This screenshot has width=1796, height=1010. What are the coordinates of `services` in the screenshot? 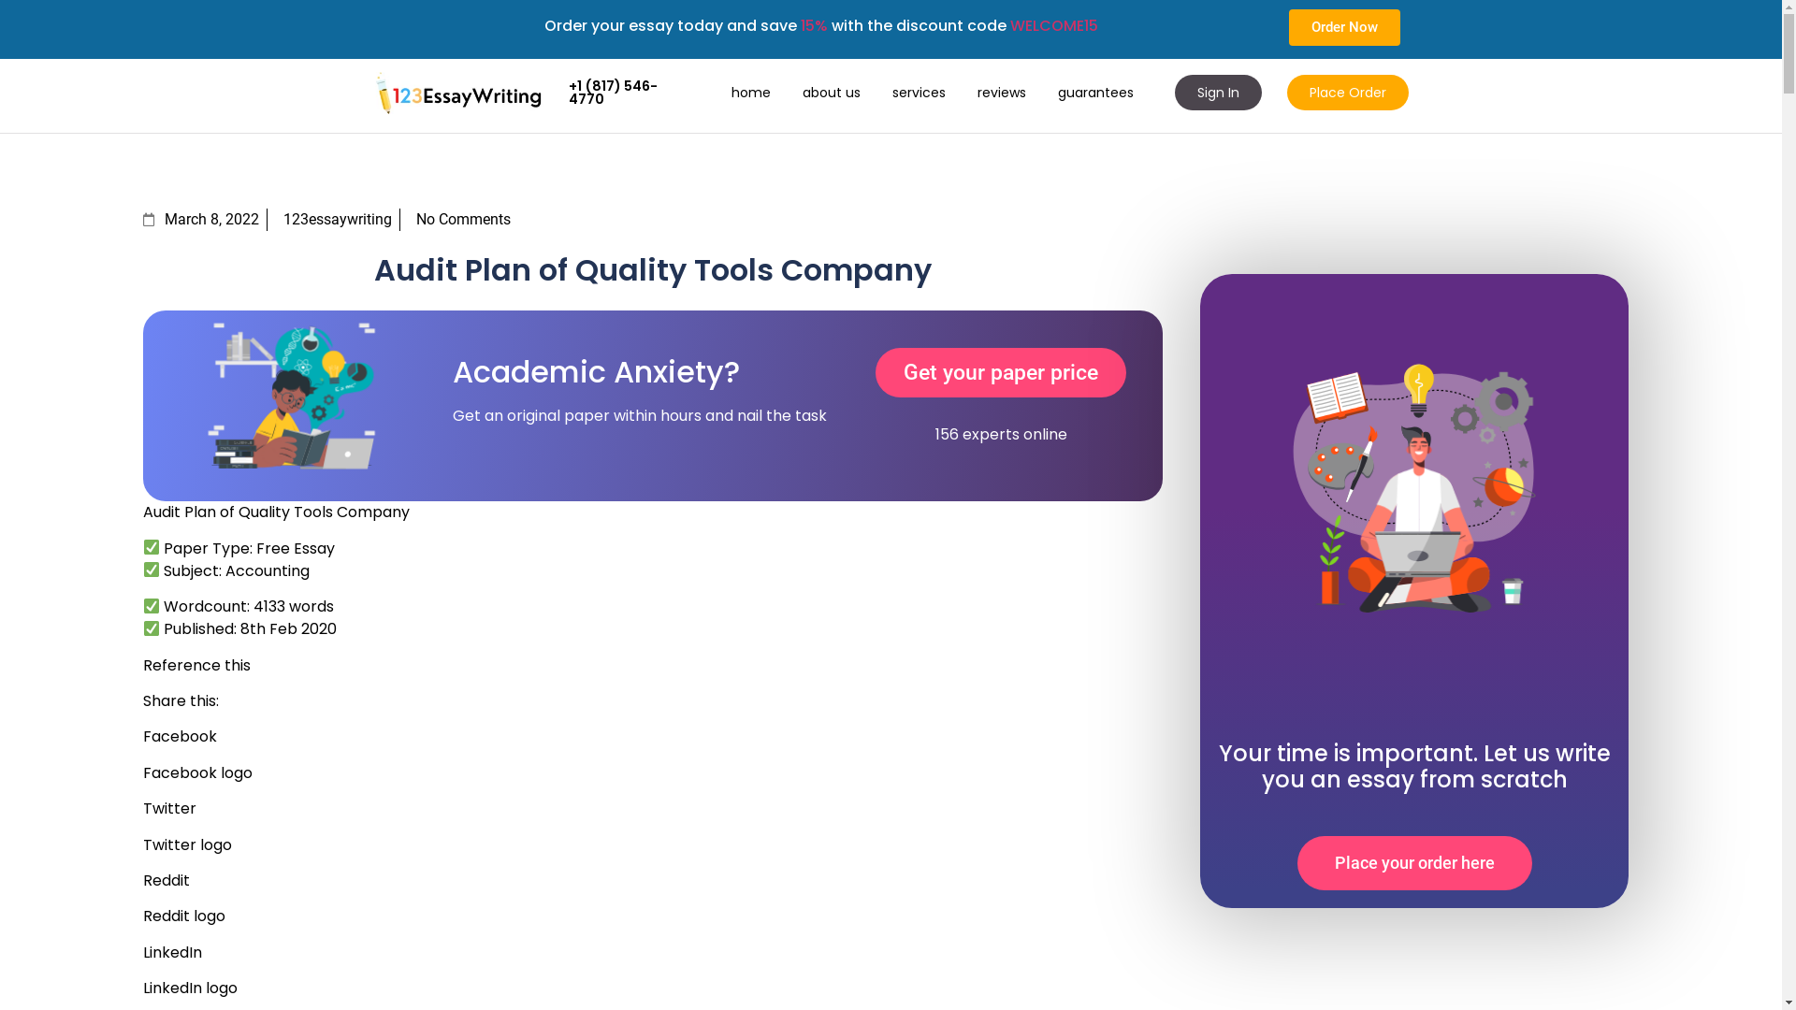 It's located at (919, 93).